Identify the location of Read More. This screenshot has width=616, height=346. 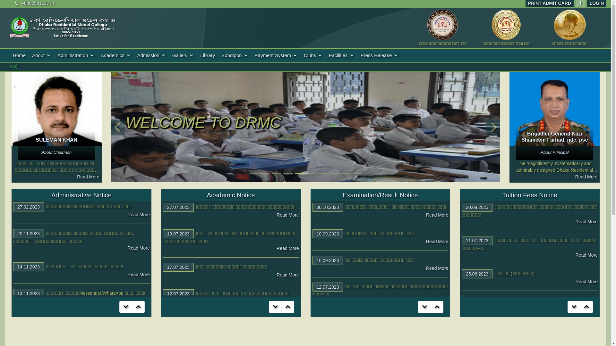
(586, 222).